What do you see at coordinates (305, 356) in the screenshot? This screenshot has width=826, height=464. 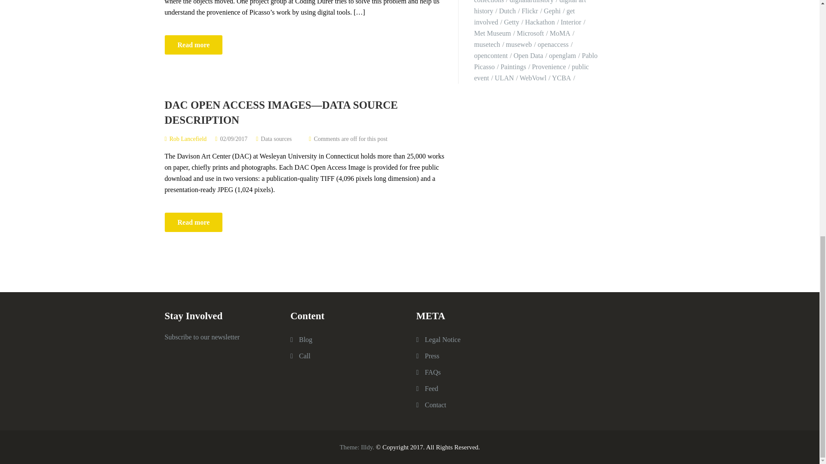 I see `Call` at bounding box center [305, 356].